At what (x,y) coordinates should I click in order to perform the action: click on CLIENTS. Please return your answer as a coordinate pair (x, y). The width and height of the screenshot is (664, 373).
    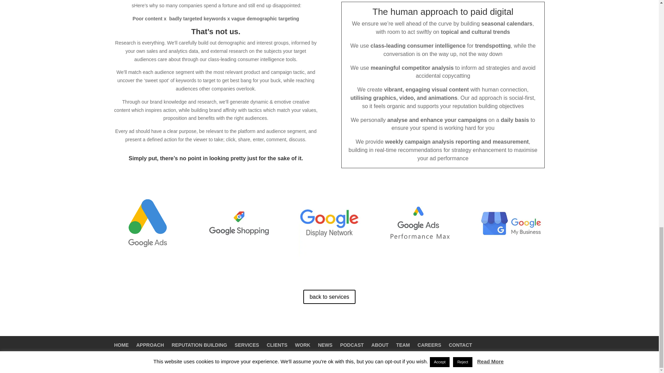
    Looking at the image, I should click on (277, 345).